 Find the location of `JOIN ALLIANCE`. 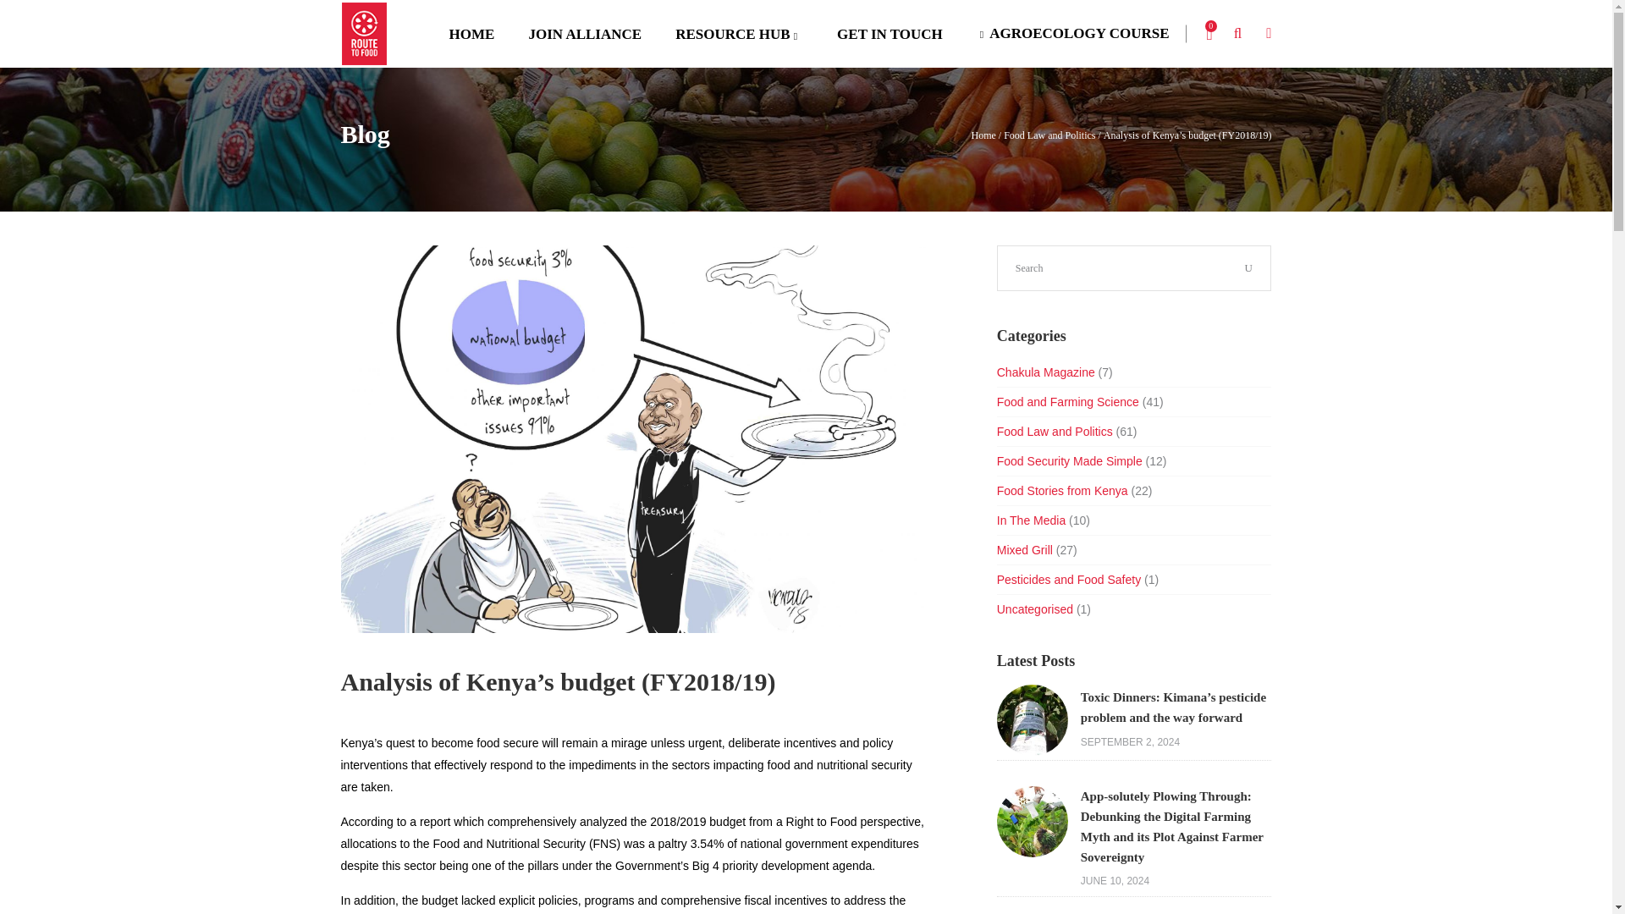

JOIN ALLIANCE is located at coordinates (584, 33).